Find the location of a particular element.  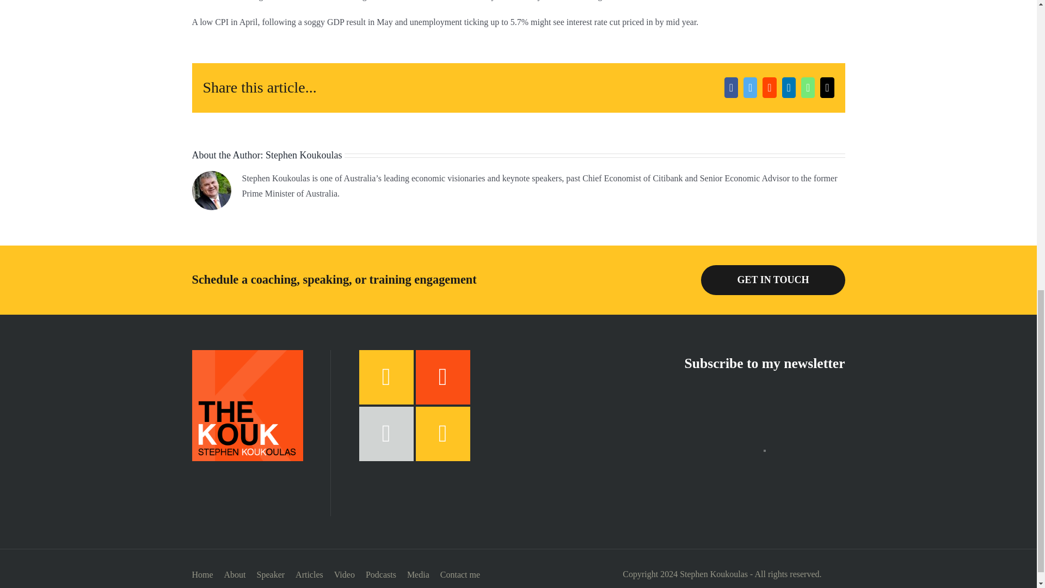

Posts by Stephen Koukoulas is located at coordinates (303, 155).